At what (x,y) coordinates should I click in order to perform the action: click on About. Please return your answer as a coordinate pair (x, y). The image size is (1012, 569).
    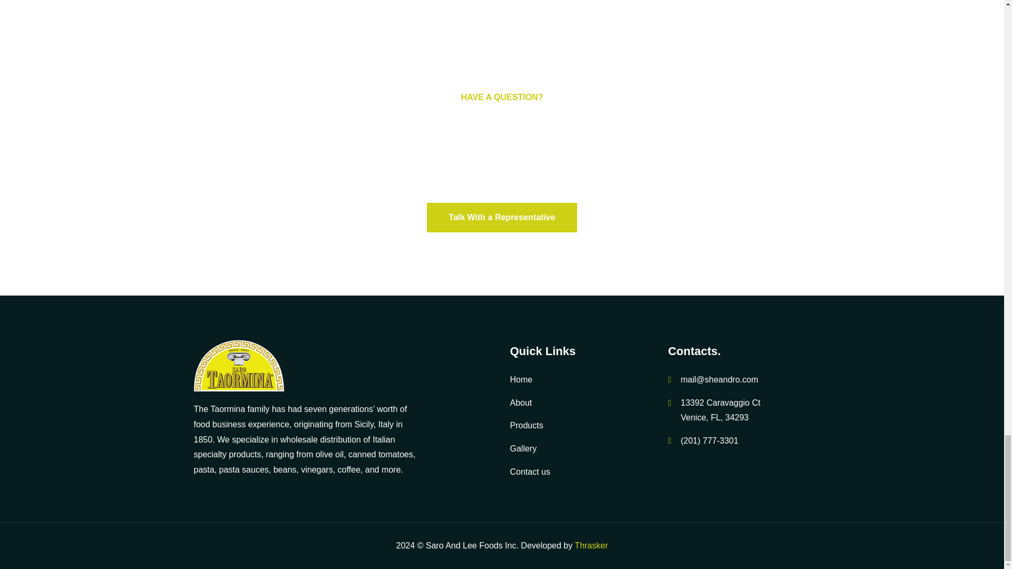
    Looking at the image, I should click on (521, 403).